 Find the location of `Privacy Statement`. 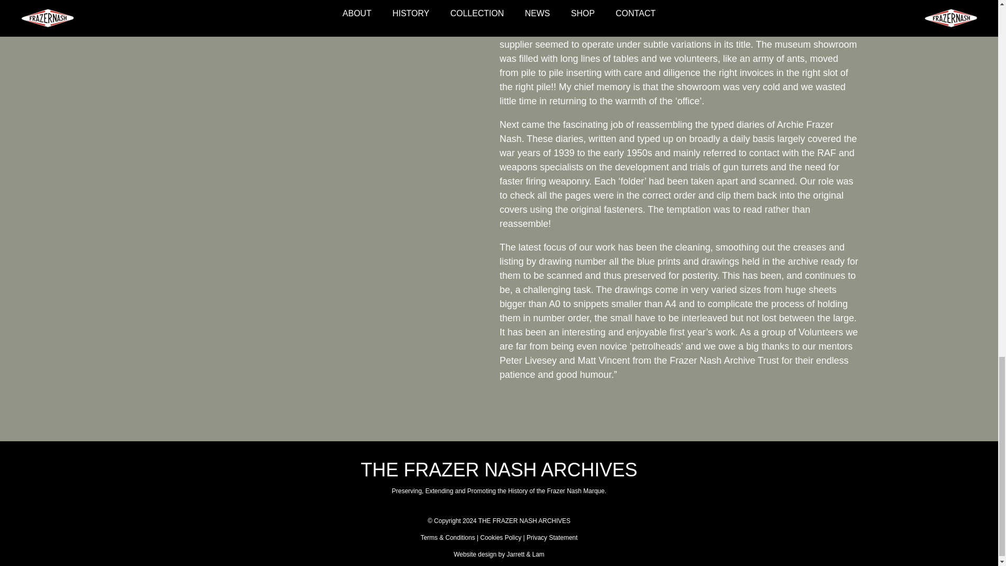

Privacy Statement is located at coordinates (552, 538).